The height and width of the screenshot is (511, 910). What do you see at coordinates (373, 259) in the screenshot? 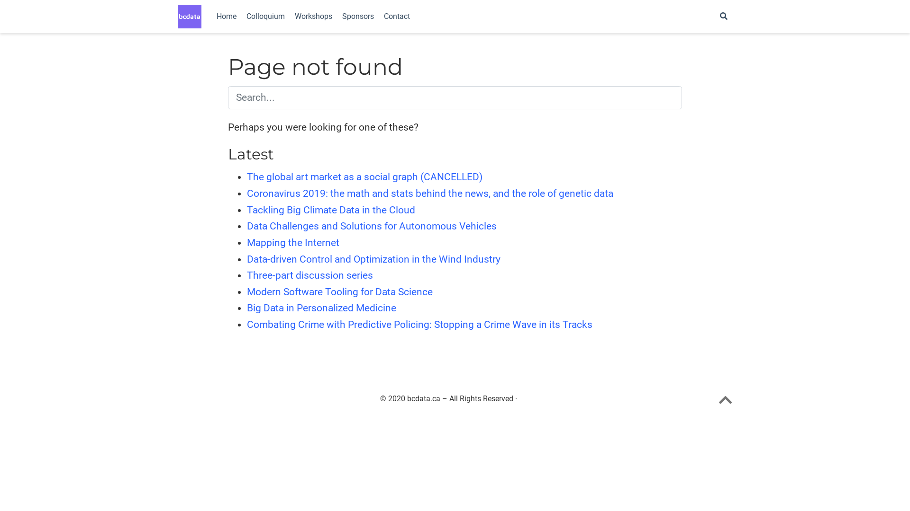
I see `Data-driven Control and Optimization in the Wind Industry` at bounding box center [373, 259].